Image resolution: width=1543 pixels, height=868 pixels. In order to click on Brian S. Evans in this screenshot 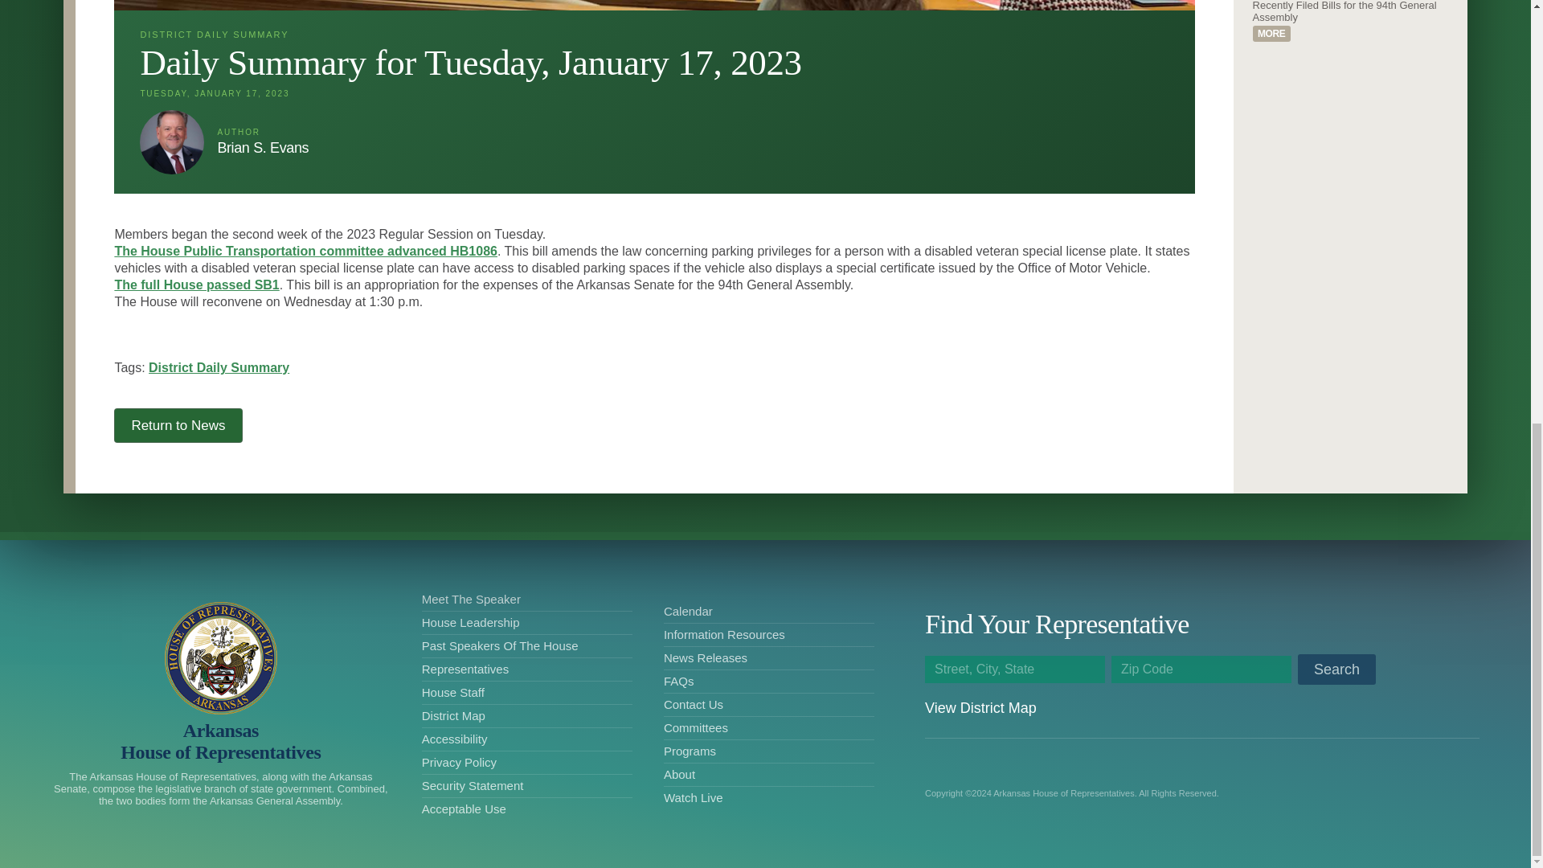, I will do `click(172, 142)`.